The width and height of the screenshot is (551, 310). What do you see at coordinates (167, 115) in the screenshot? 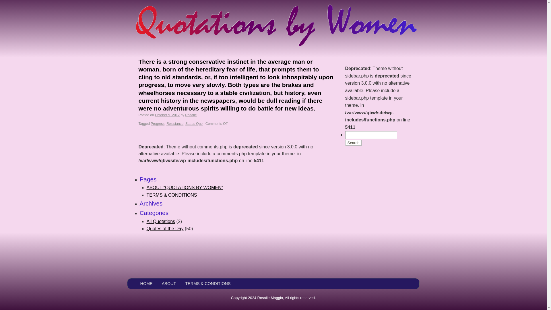
I see `4:45 pm` at bounding box center [167, 115].